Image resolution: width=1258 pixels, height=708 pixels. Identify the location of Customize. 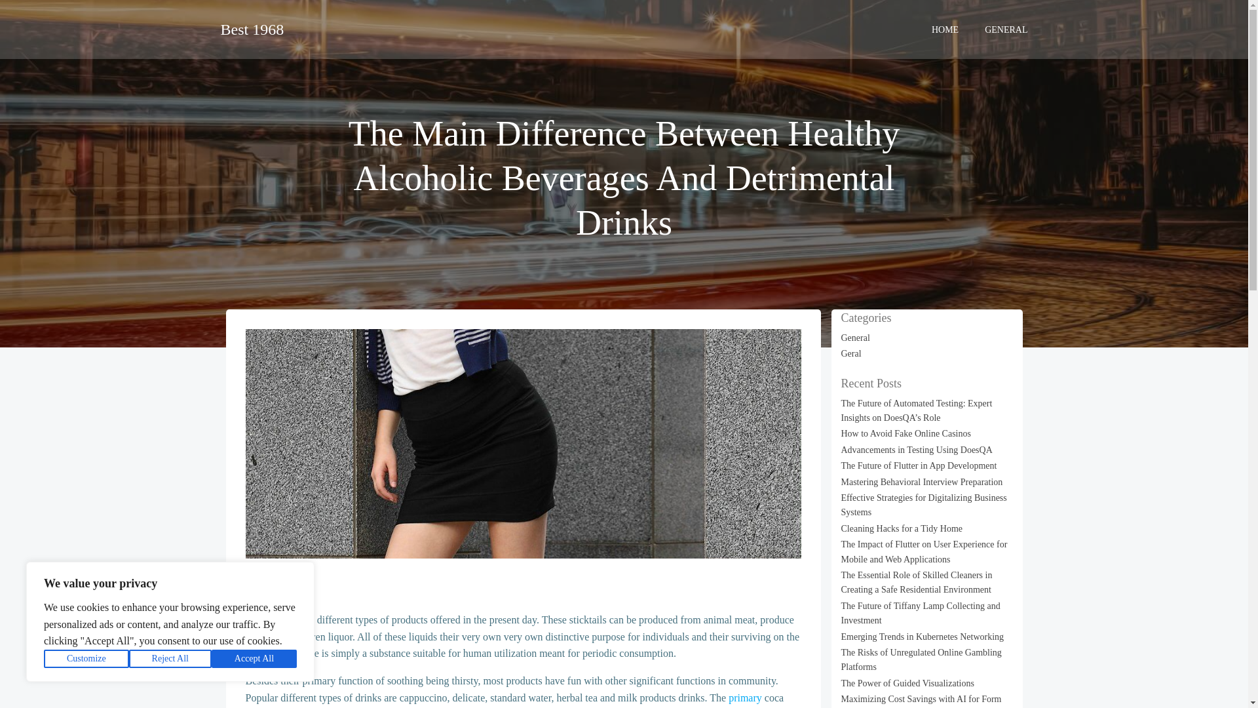
(86, 659).